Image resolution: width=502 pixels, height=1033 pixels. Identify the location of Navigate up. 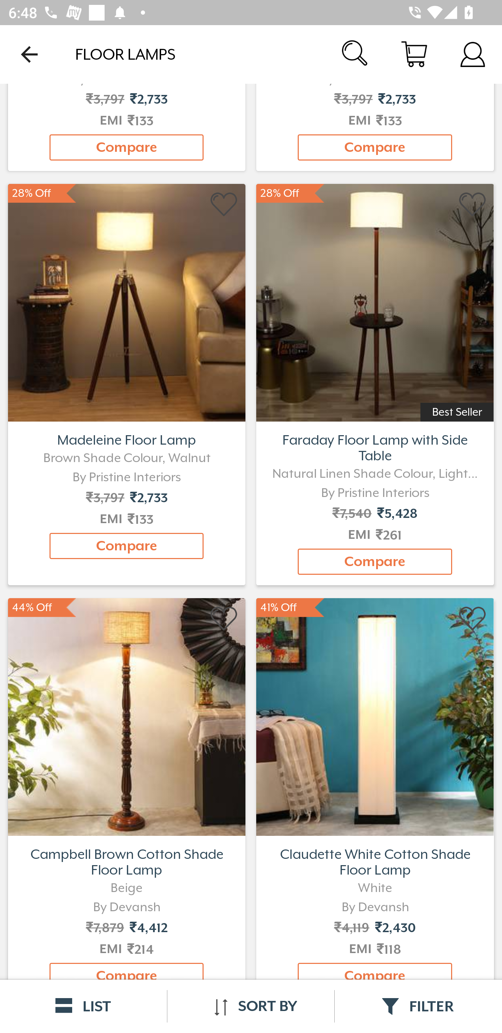
(29, 54).